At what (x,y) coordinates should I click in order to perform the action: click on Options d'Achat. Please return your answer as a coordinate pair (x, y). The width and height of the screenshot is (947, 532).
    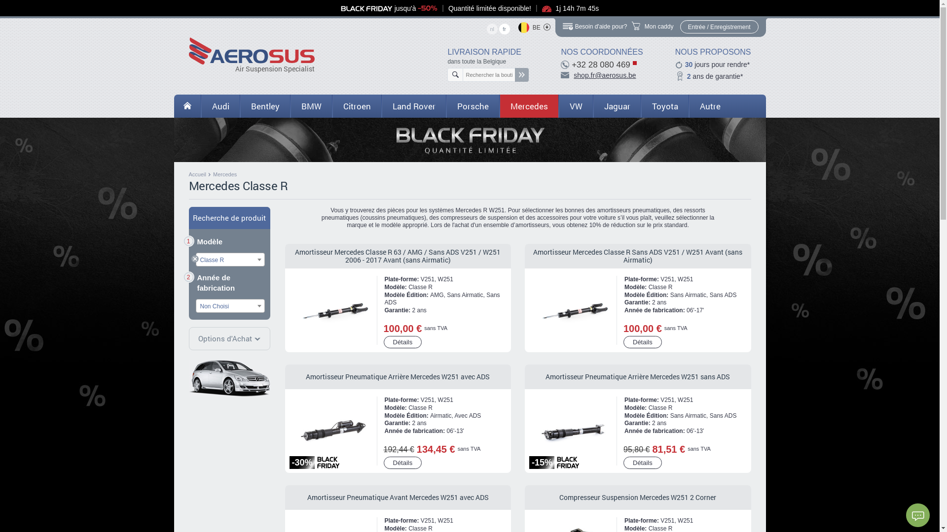
    Looking at the image, I should click on (230, 339).